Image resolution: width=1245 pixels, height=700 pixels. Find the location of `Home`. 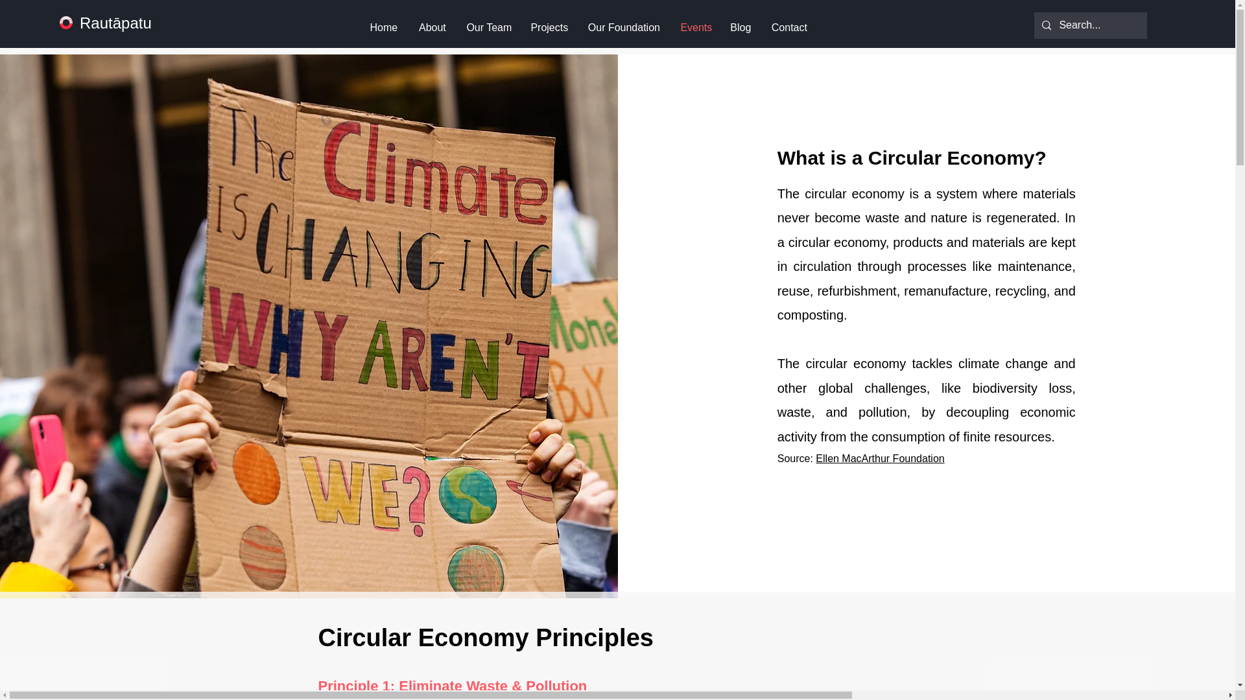

Home is located at coordinates (384, 27).